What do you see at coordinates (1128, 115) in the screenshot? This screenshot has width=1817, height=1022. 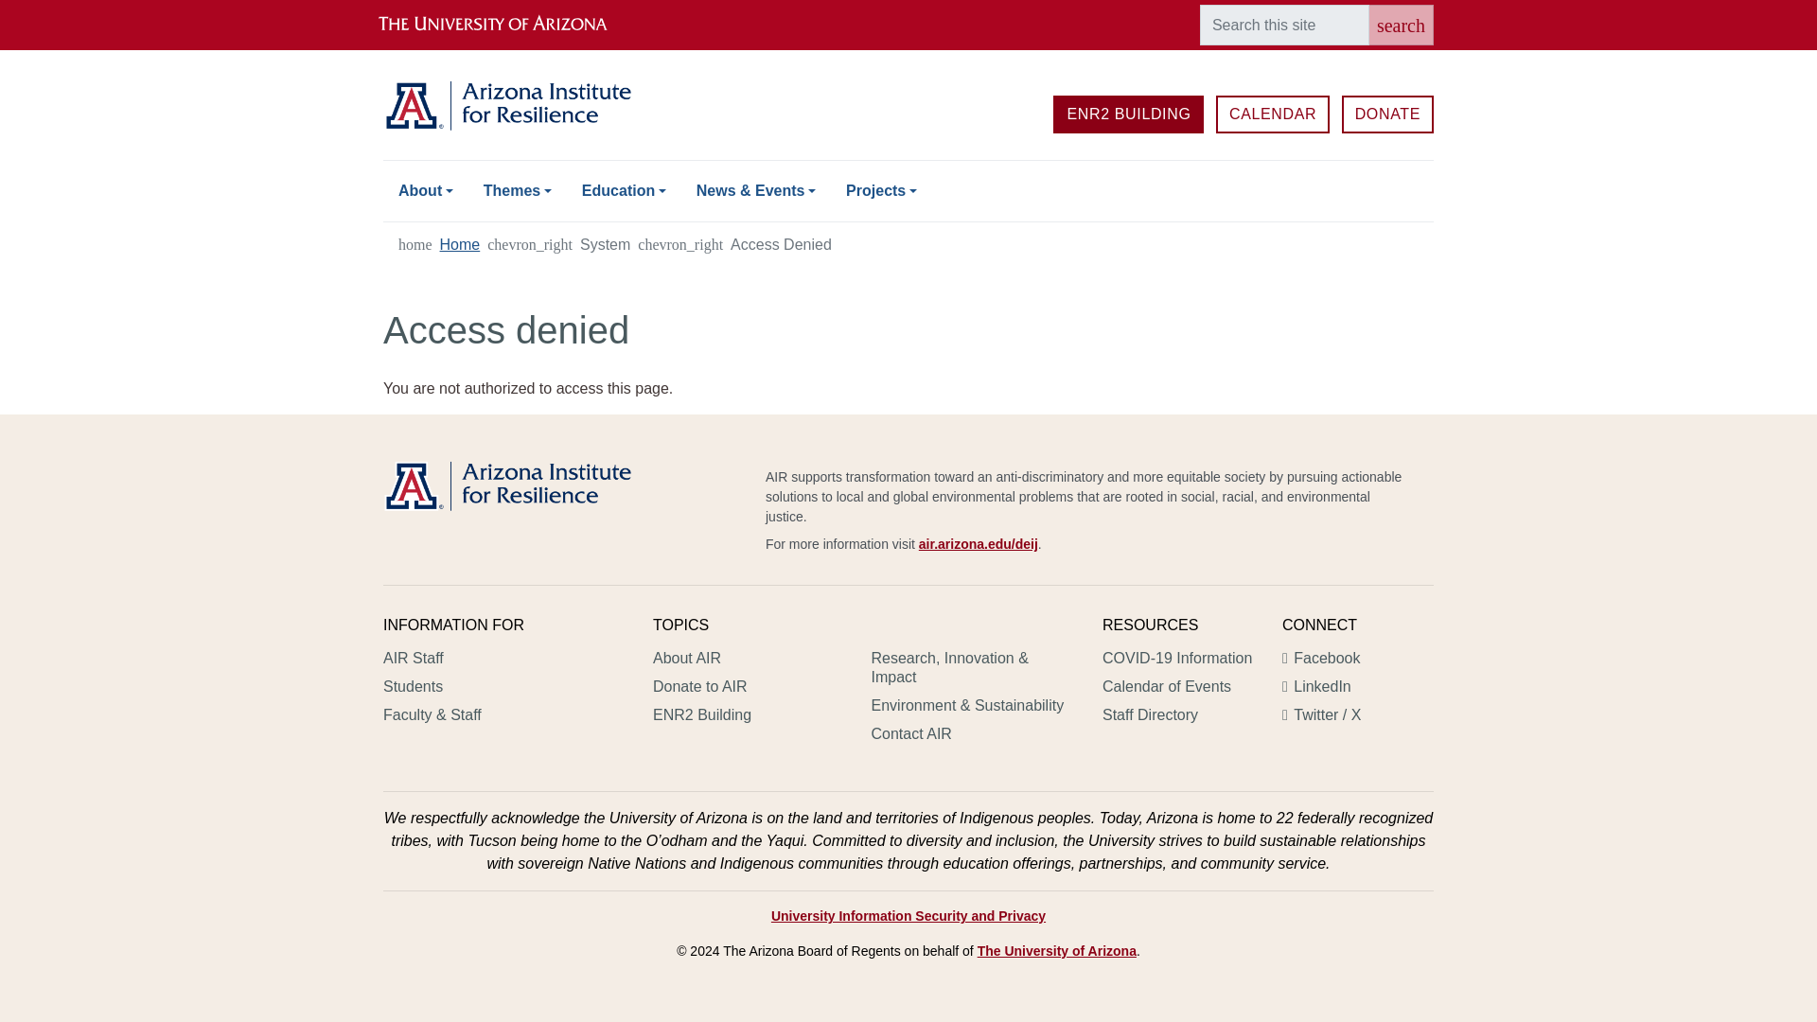 I see `ENR2 BUILDING` at bounding box center [1128, 115].